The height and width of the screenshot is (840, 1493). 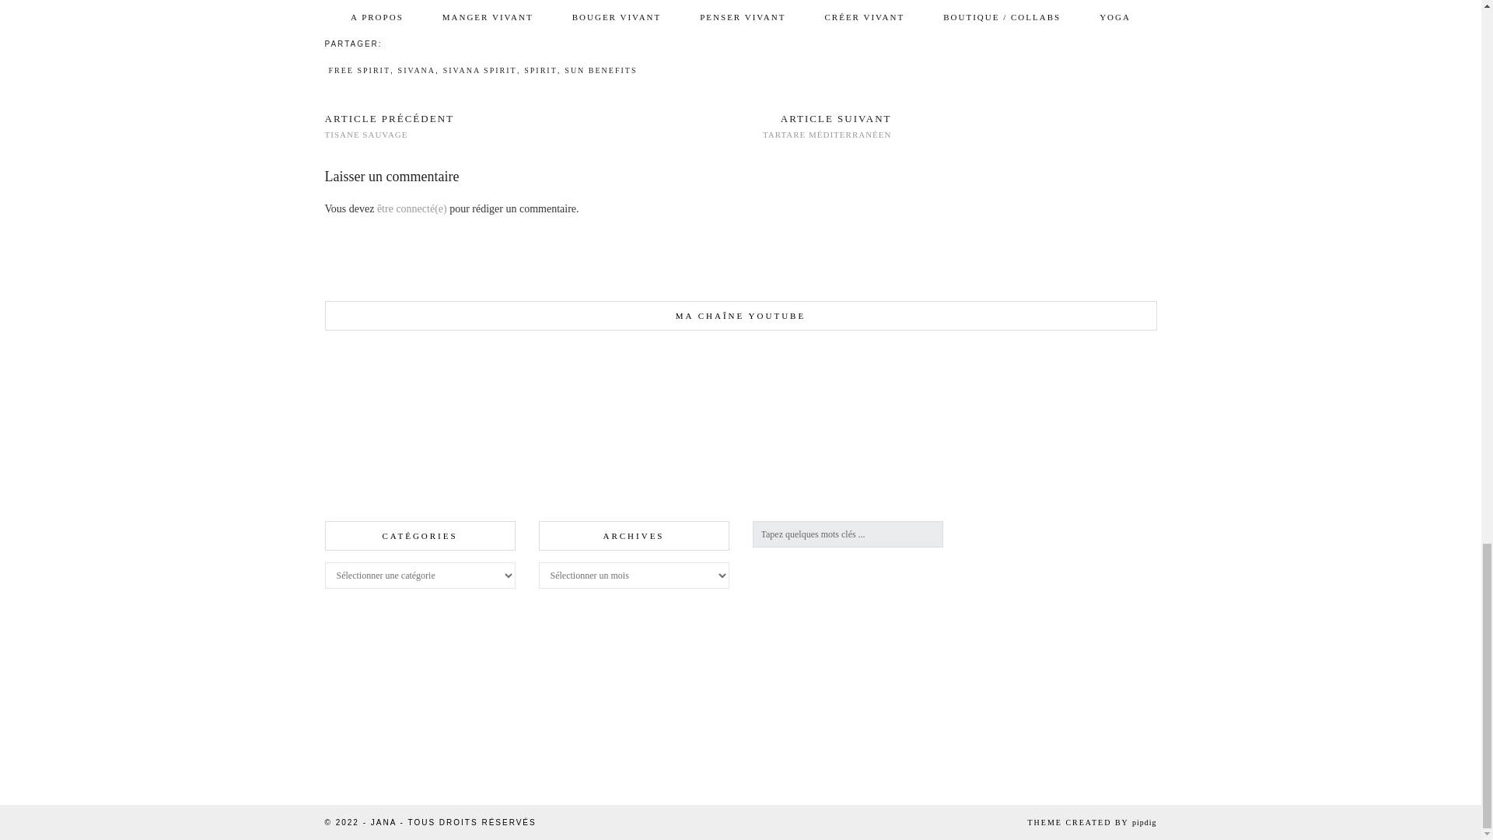 I want to click on SIVANA SPIRIT, so click(x=480, y=70).